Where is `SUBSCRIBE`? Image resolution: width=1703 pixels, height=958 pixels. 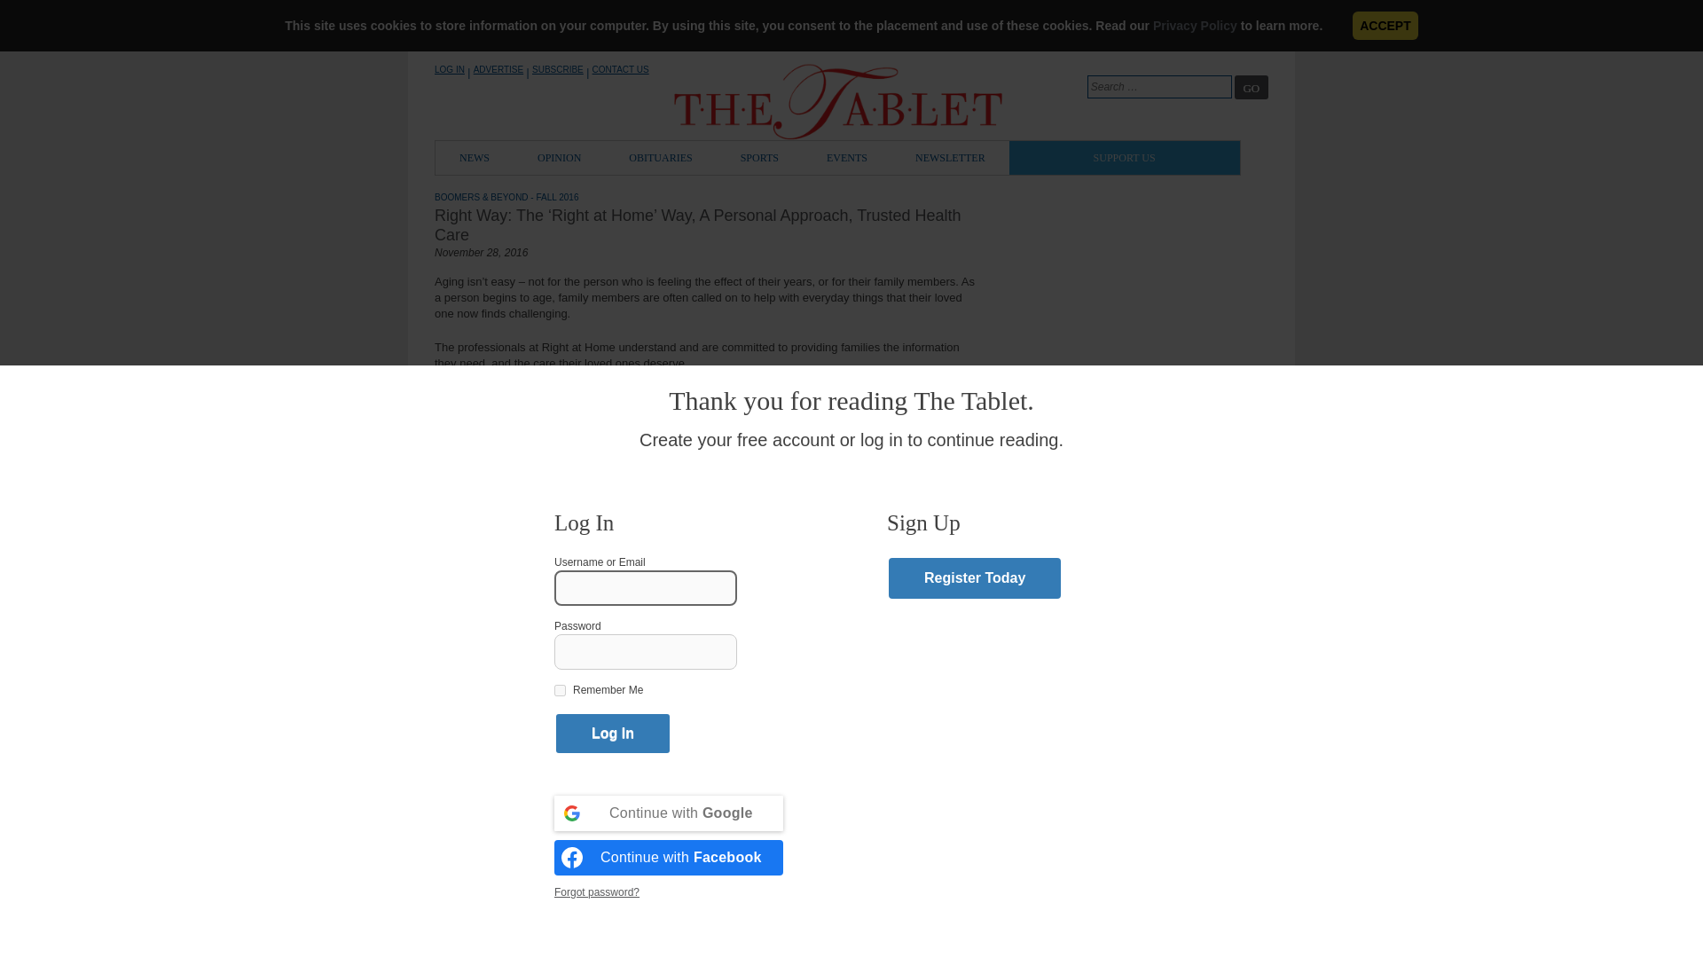
SUBSCRIBE is located at coordinates (557, 69).